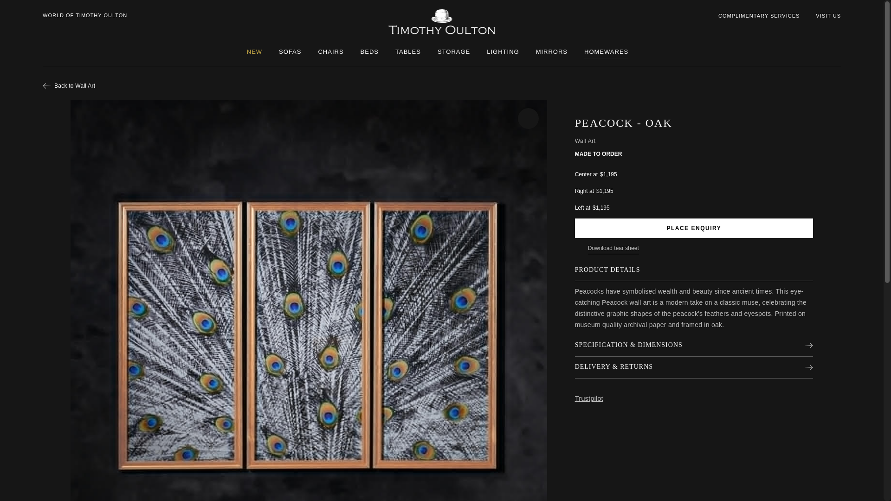 The height and width of the screenshot is (501, 891). Describe the element at coordinates (330, 52) in the screenshot. I see `CHAIRS` at that location.